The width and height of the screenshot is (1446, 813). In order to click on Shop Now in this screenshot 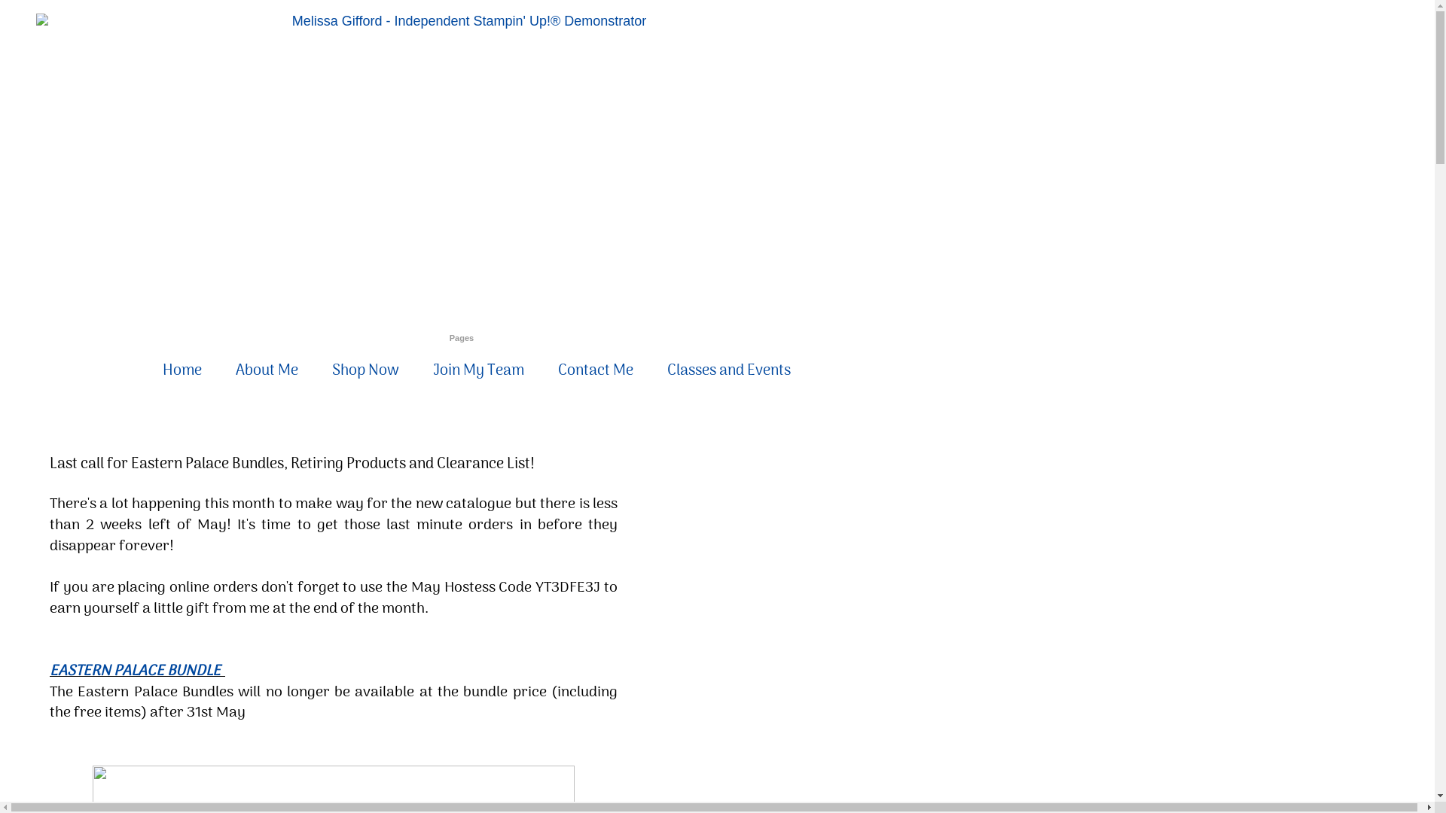, I will do `click(366, 371)`.